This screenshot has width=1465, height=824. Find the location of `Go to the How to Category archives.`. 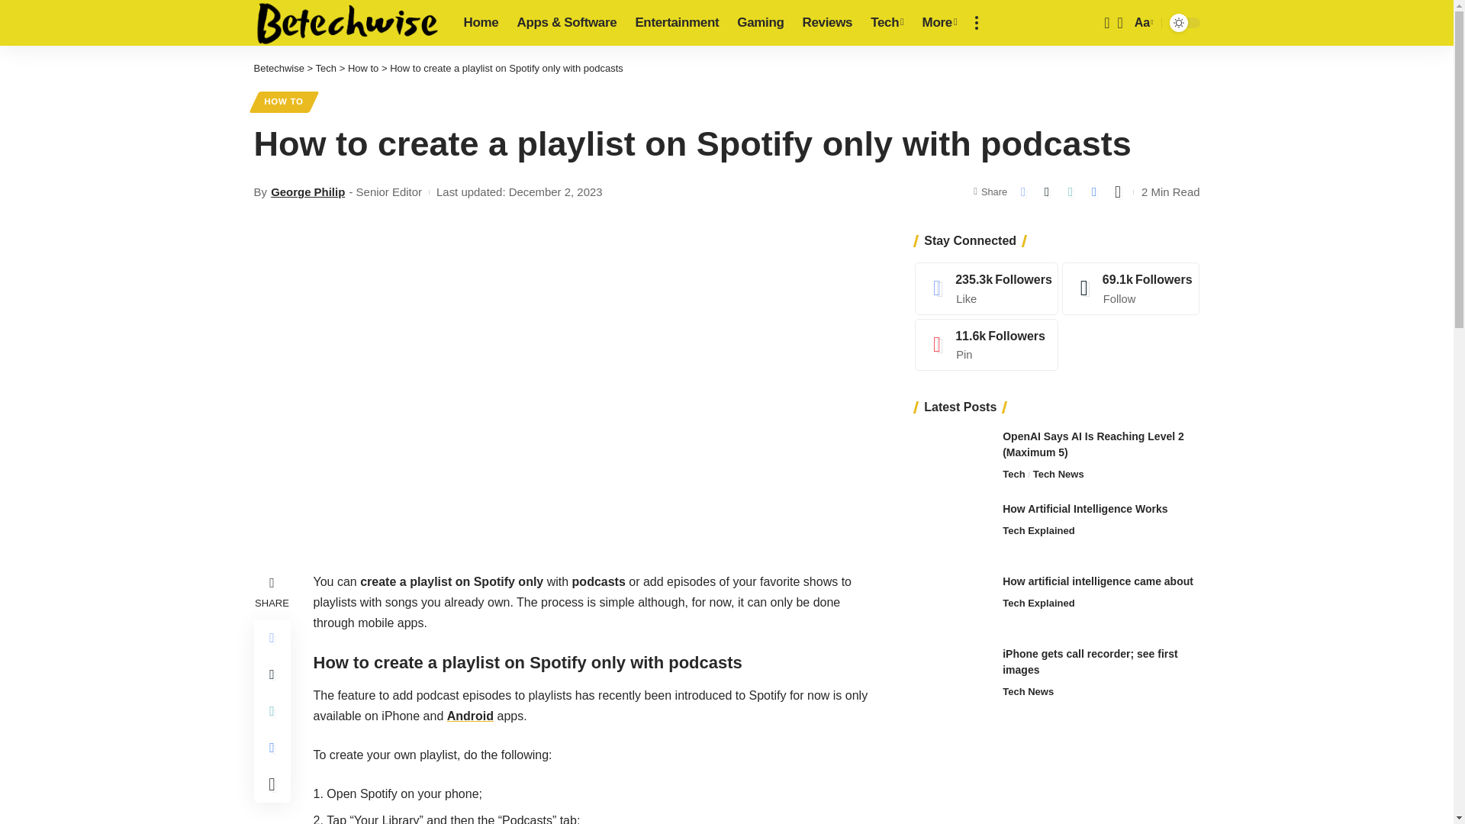

Go to the How to Category archives. is located at coordinates (363, 69).